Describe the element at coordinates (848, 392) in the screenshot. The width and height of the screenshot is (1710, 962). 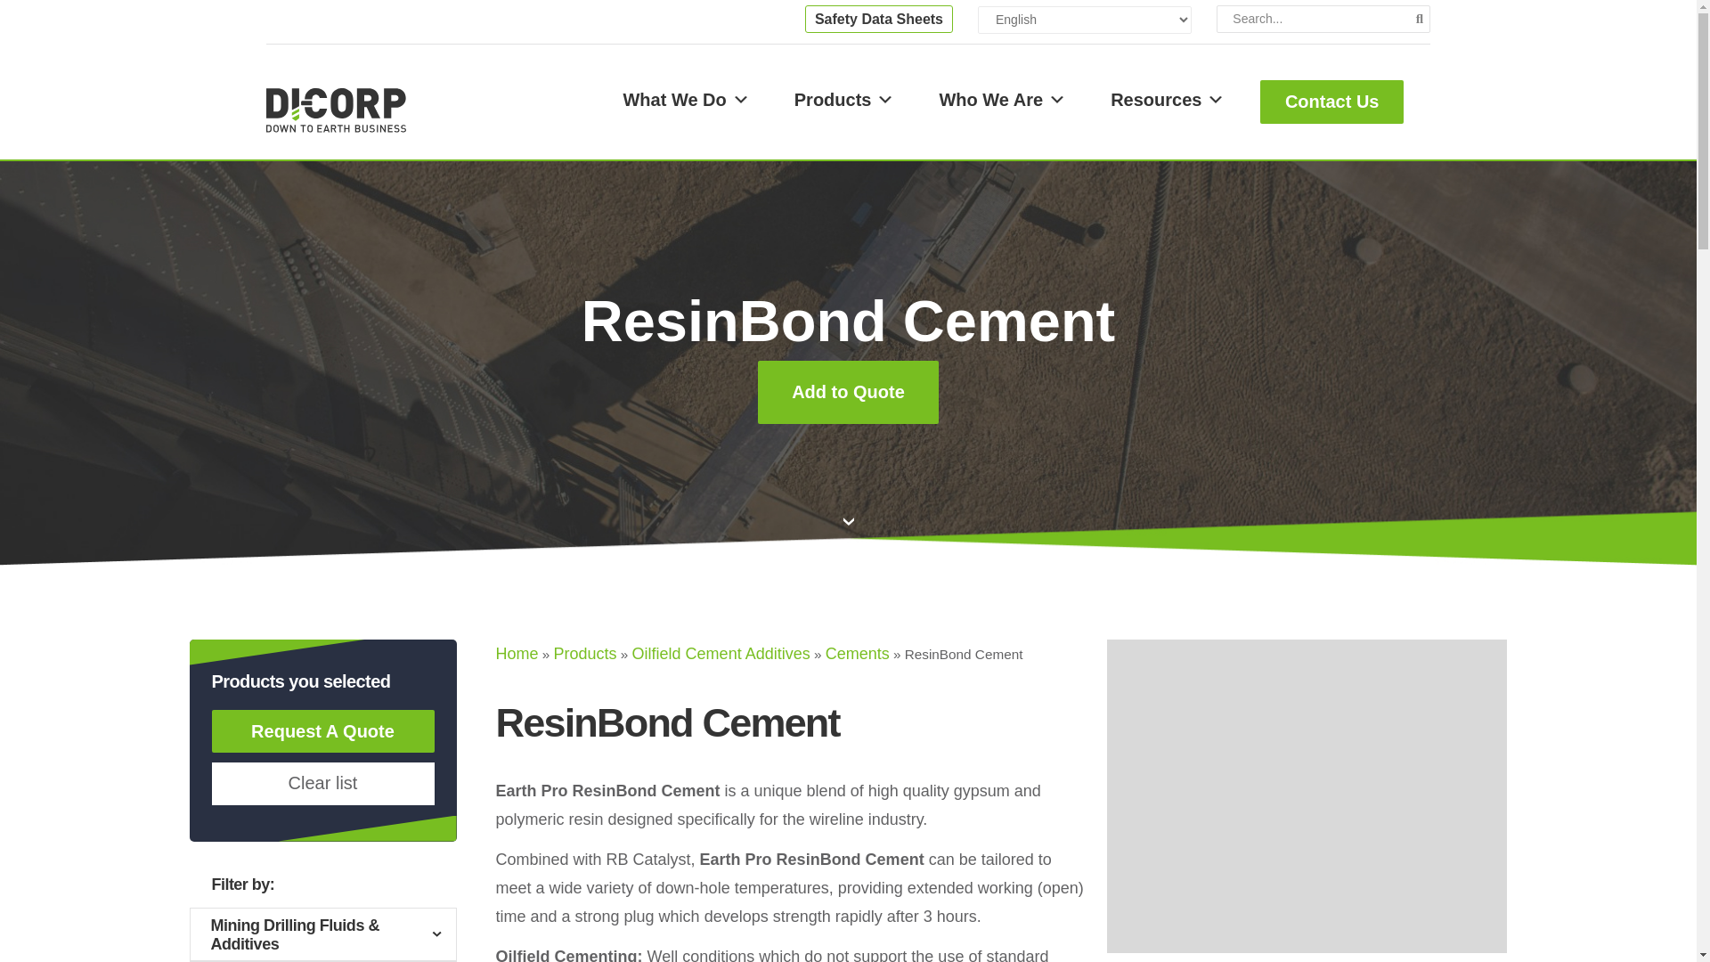
I see `Add to Quote` at that location.